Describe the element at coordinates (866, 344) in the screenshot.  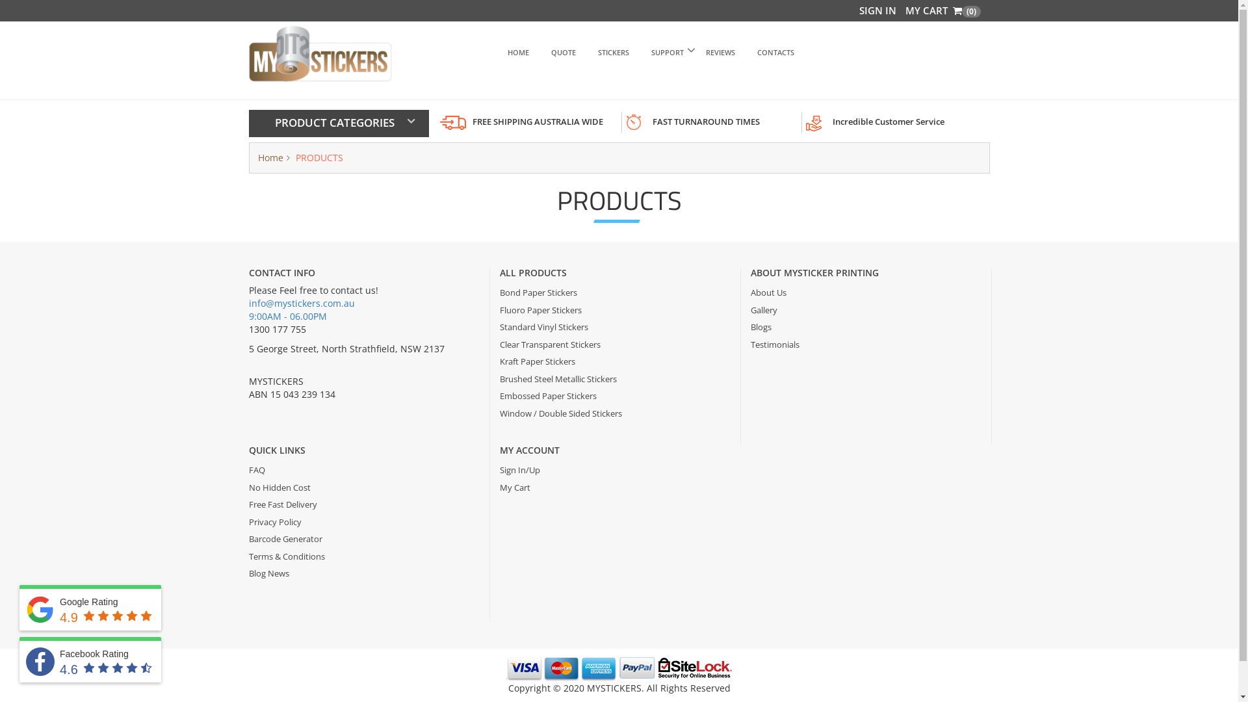
I see `Testimonials` at that location.